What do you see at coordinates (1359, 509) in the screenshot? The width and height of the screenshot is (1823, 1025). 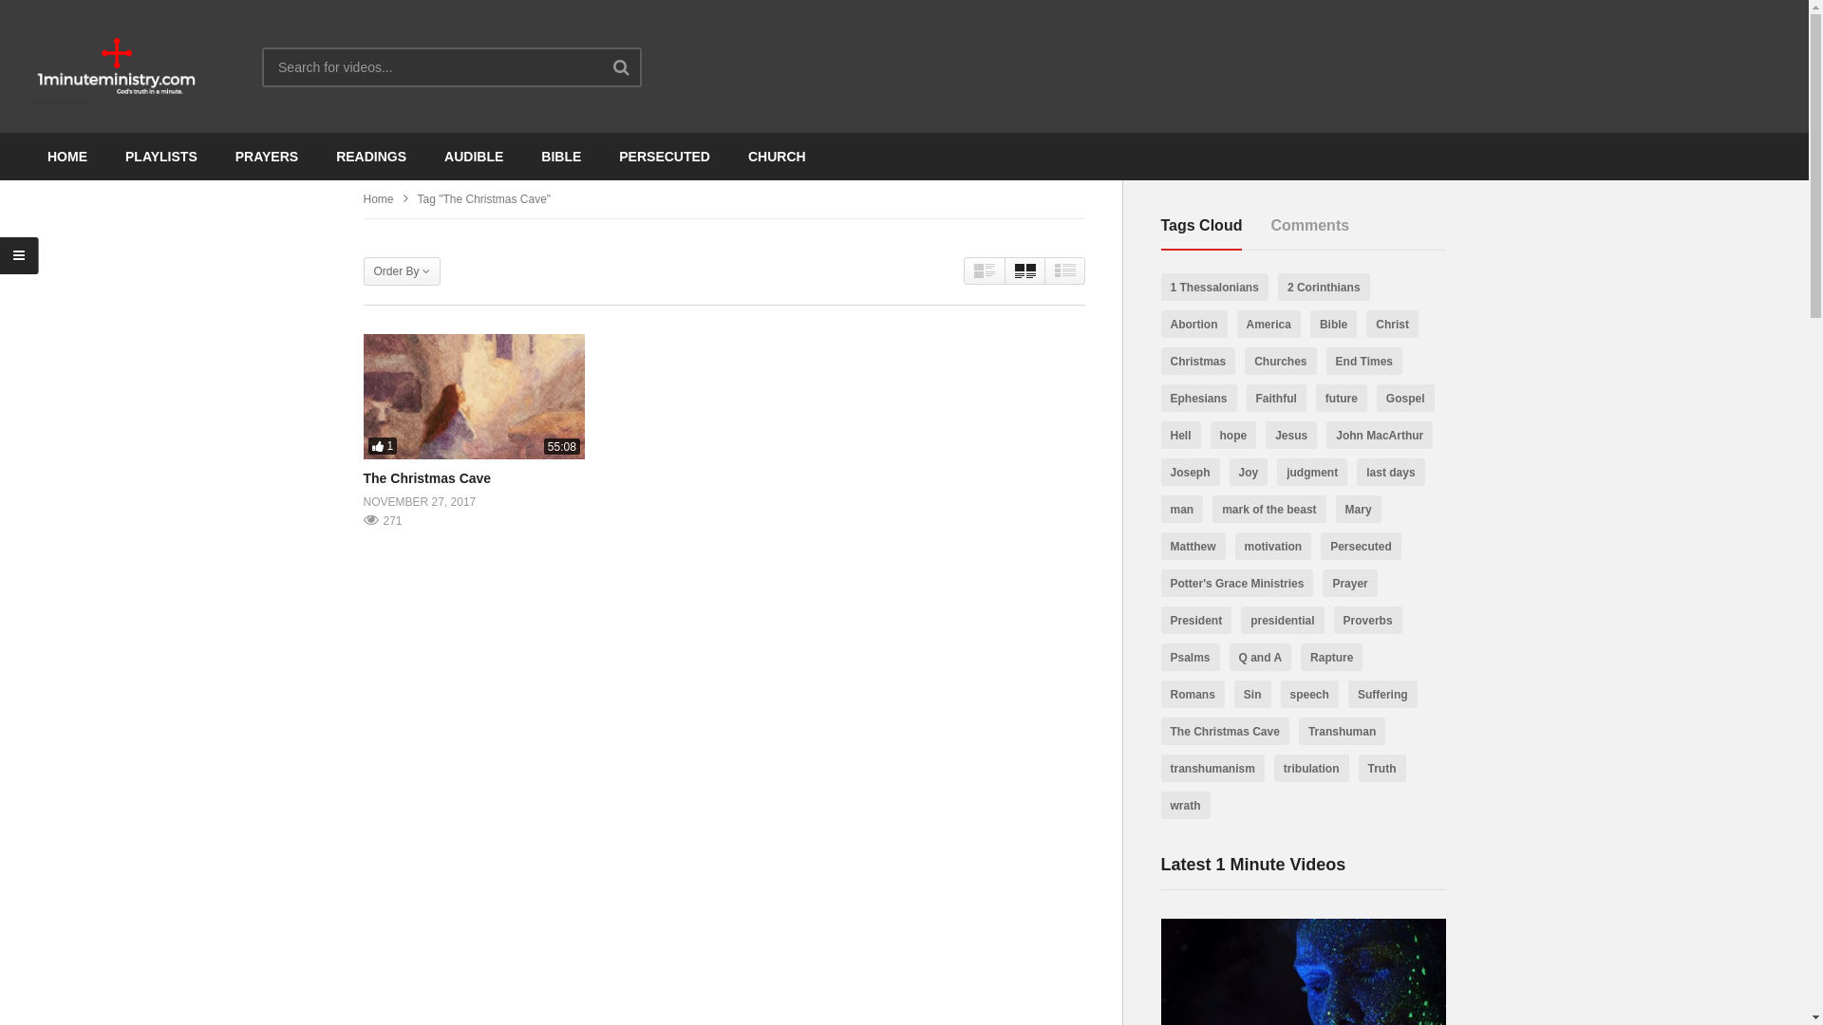 I see `Mary` at bounding box center [1359, 509].